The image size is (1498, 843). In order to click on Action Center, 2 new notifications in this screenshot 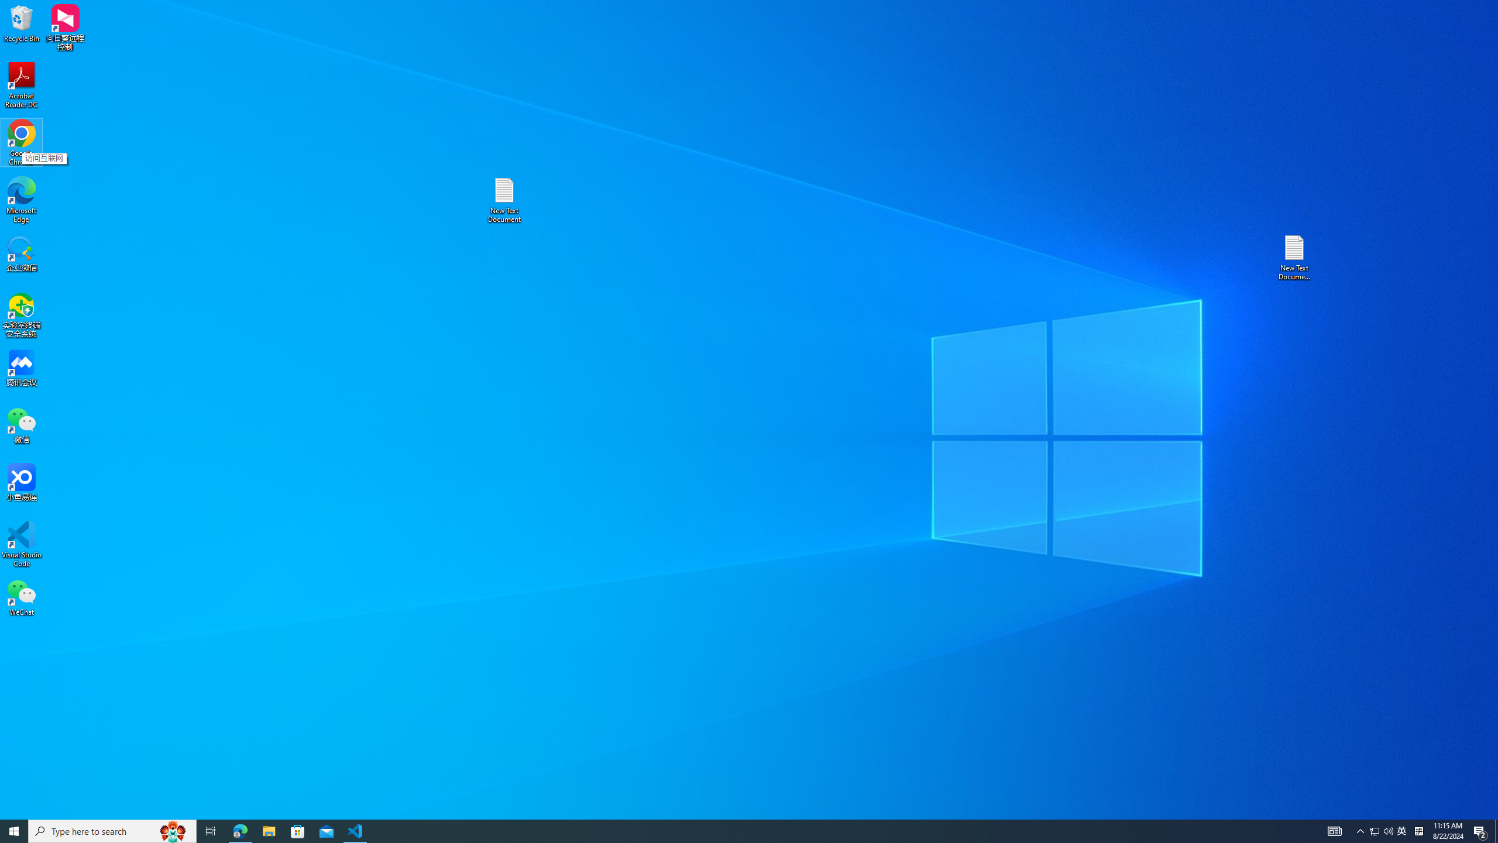, I will do `click(1480, 831)`.